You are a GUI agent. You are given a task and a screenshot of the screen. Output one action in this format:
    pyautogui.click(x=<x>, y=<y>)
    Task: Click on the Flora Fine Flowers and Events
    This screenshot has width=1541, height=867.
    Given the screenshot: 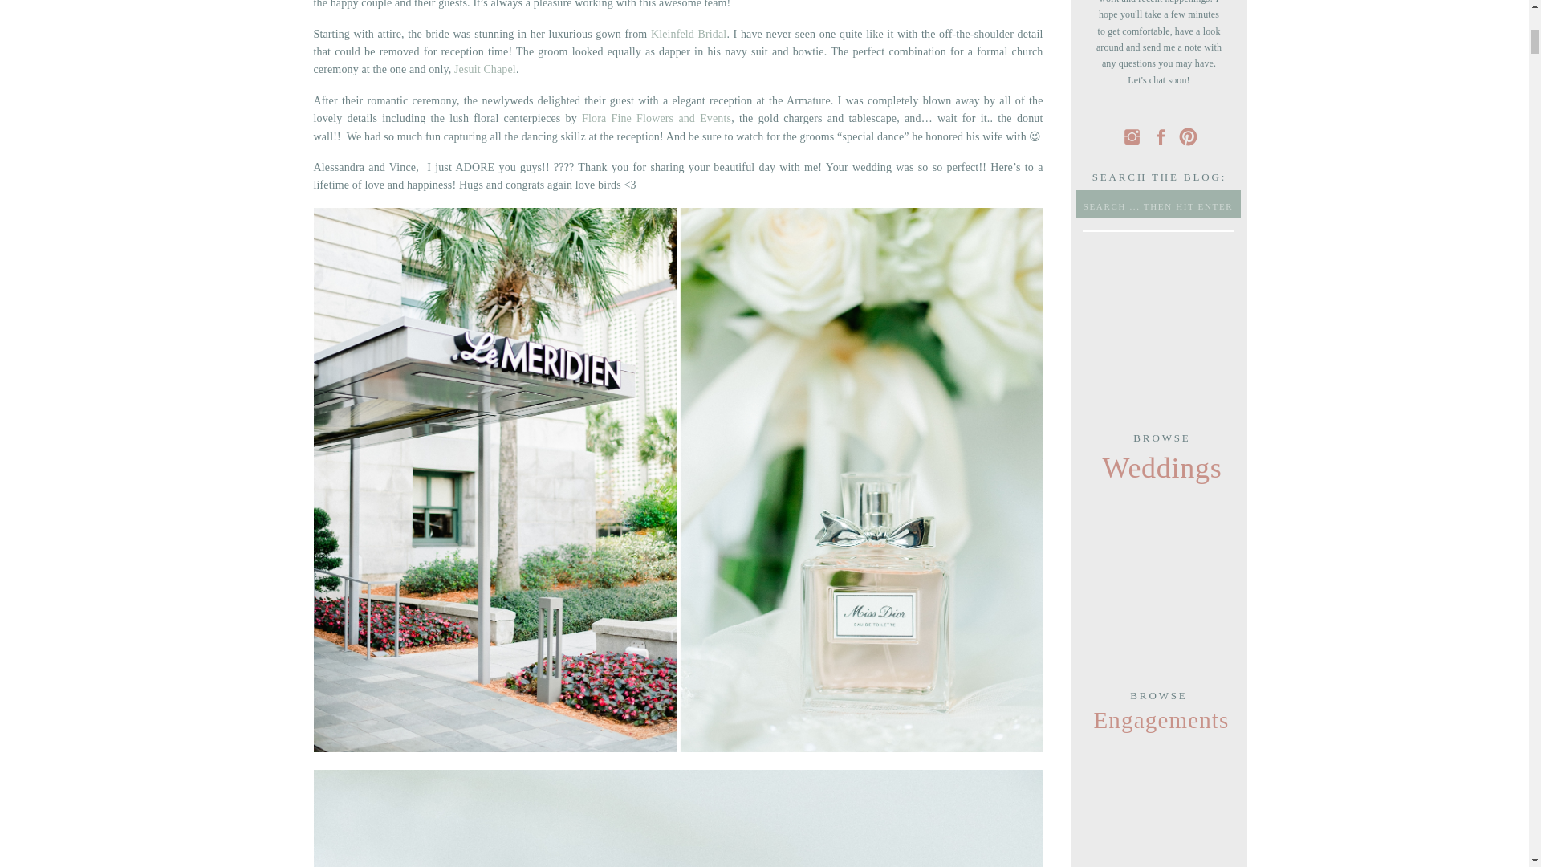 What is the action you would take?
    pyautogui.click(x=657, y=119)
    